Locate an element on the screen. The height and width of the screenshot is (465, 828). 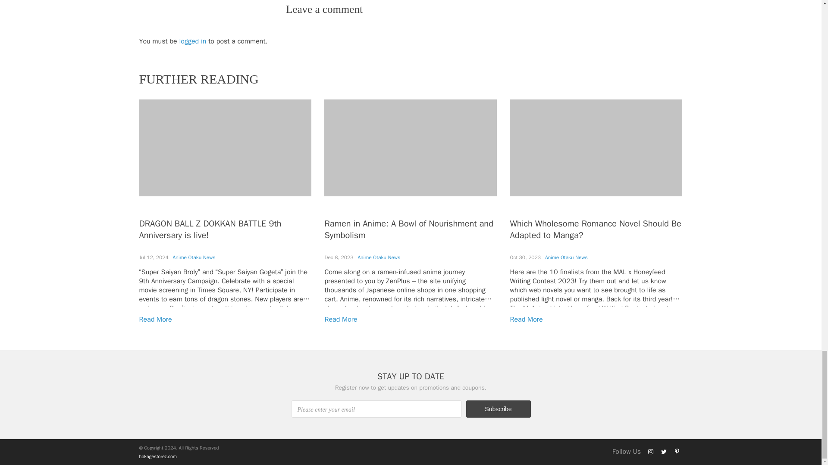
Read More is located at coordinates (341, 319).